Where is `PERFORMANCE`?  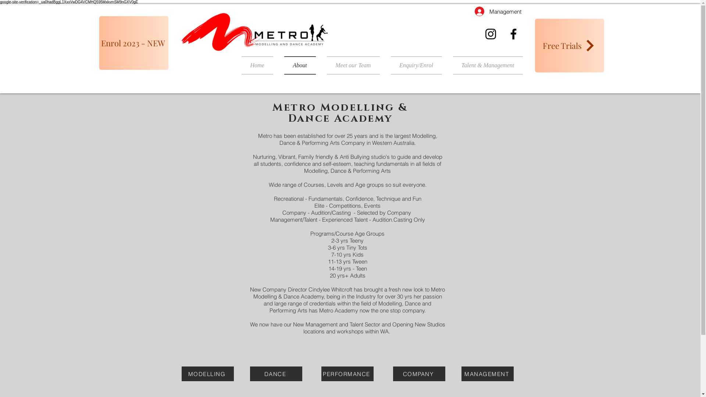 PERFORMANCE is located at coordinates (347, 374).